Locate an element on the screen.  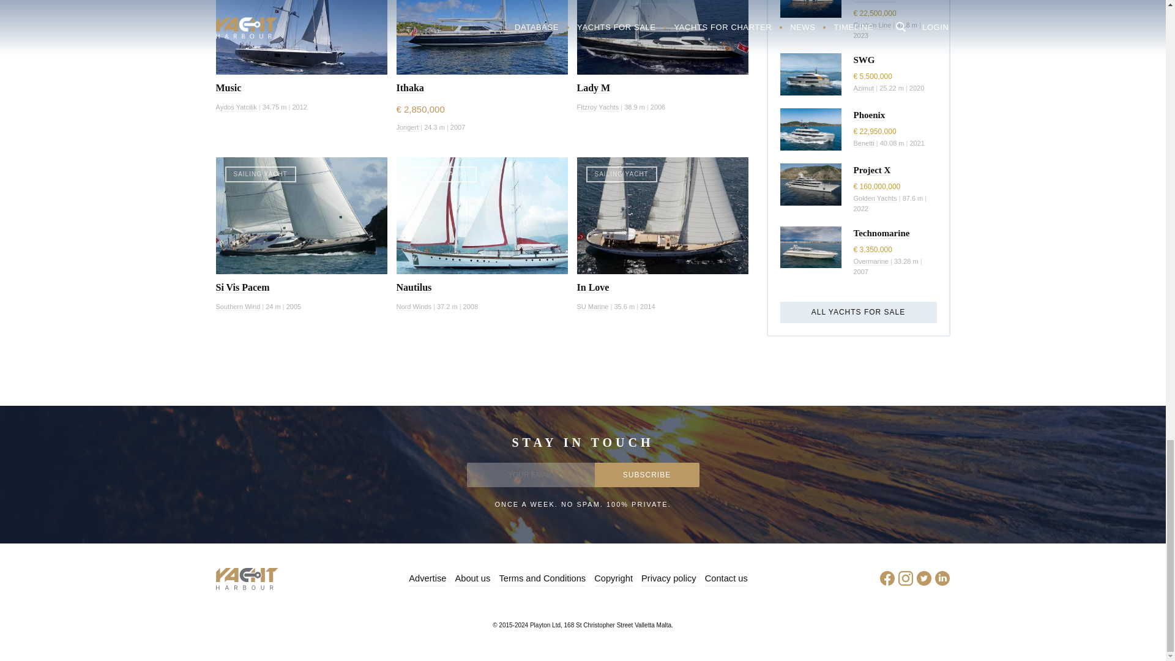
Music is located at coordinates (228, 88).